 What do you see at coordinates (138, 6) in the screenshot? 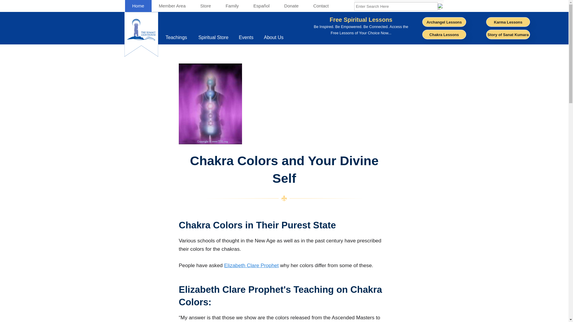
I see `Teachings` at bounding box center [138, 6].